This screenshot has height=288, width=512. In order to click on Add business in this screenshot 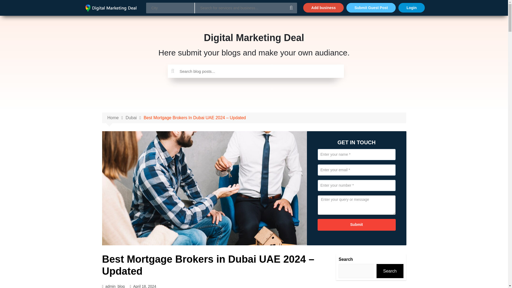, I will do `click(323, 7)`.